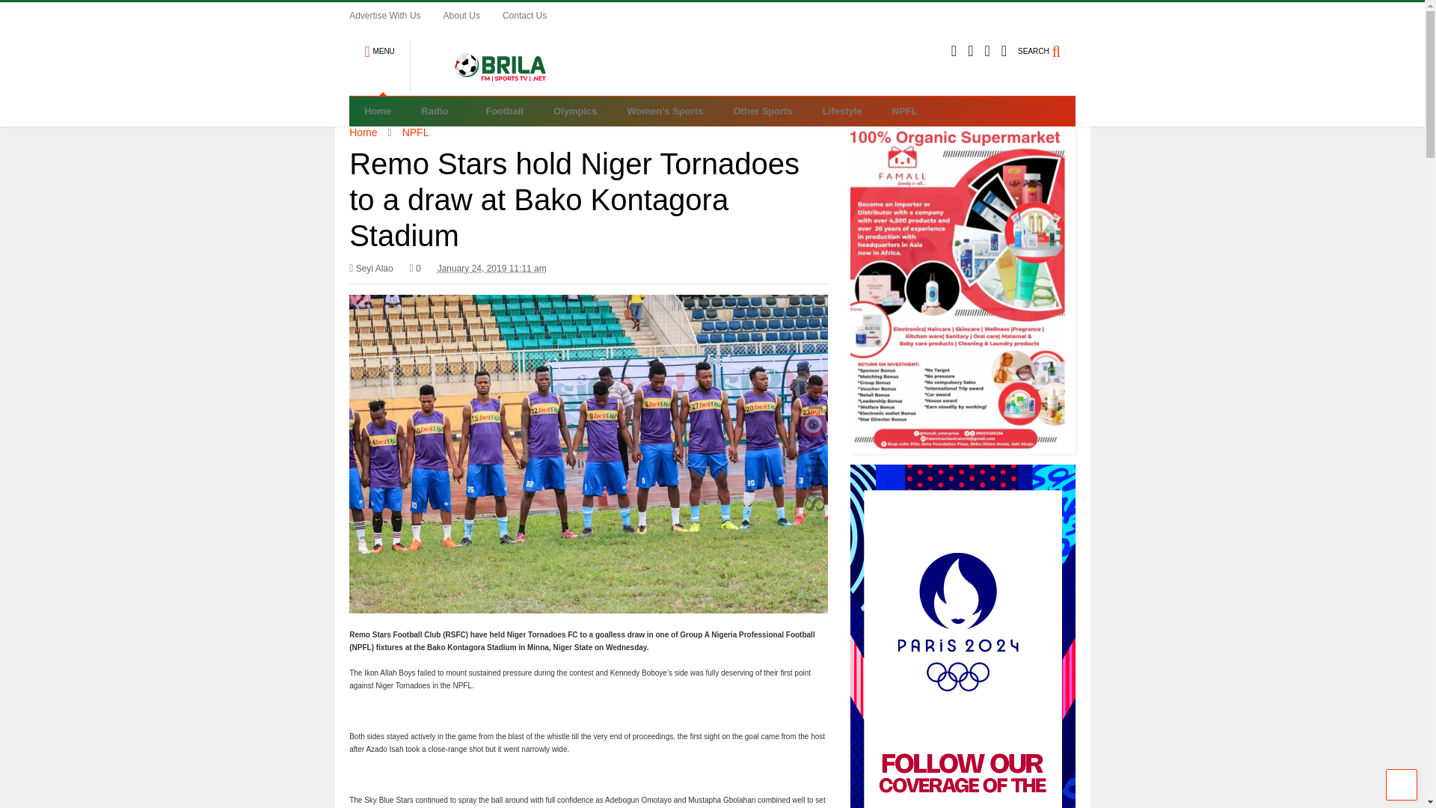  Describe the element at coordinates (492, 268) in the screenshot. I see `January 24, 2019 11:11 am` at that location.